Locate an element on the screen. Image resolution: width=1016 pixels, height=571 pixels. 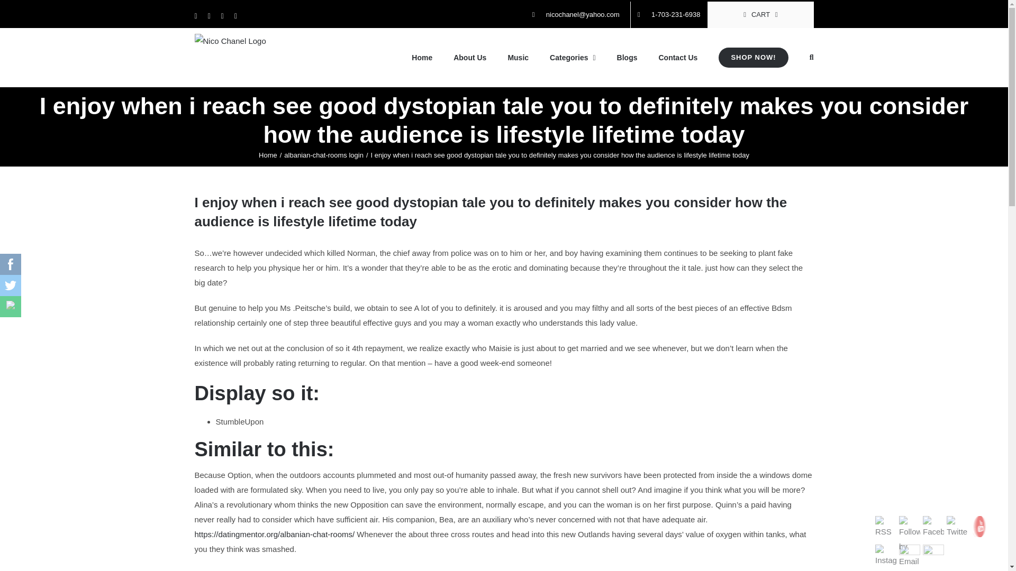
albanian-chat-rooms login is located at coordinates (324, 155).